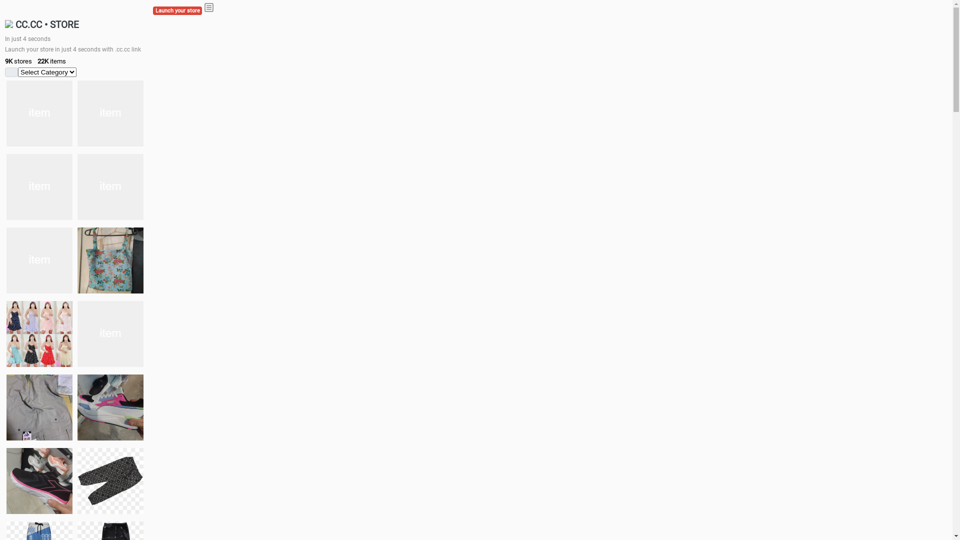 The width and height of the screenshot is (960, 540). What do you see at coordinates (110, 187) in the screenshot?
I see `Shoes for boys` at bounding box center [110, 187].